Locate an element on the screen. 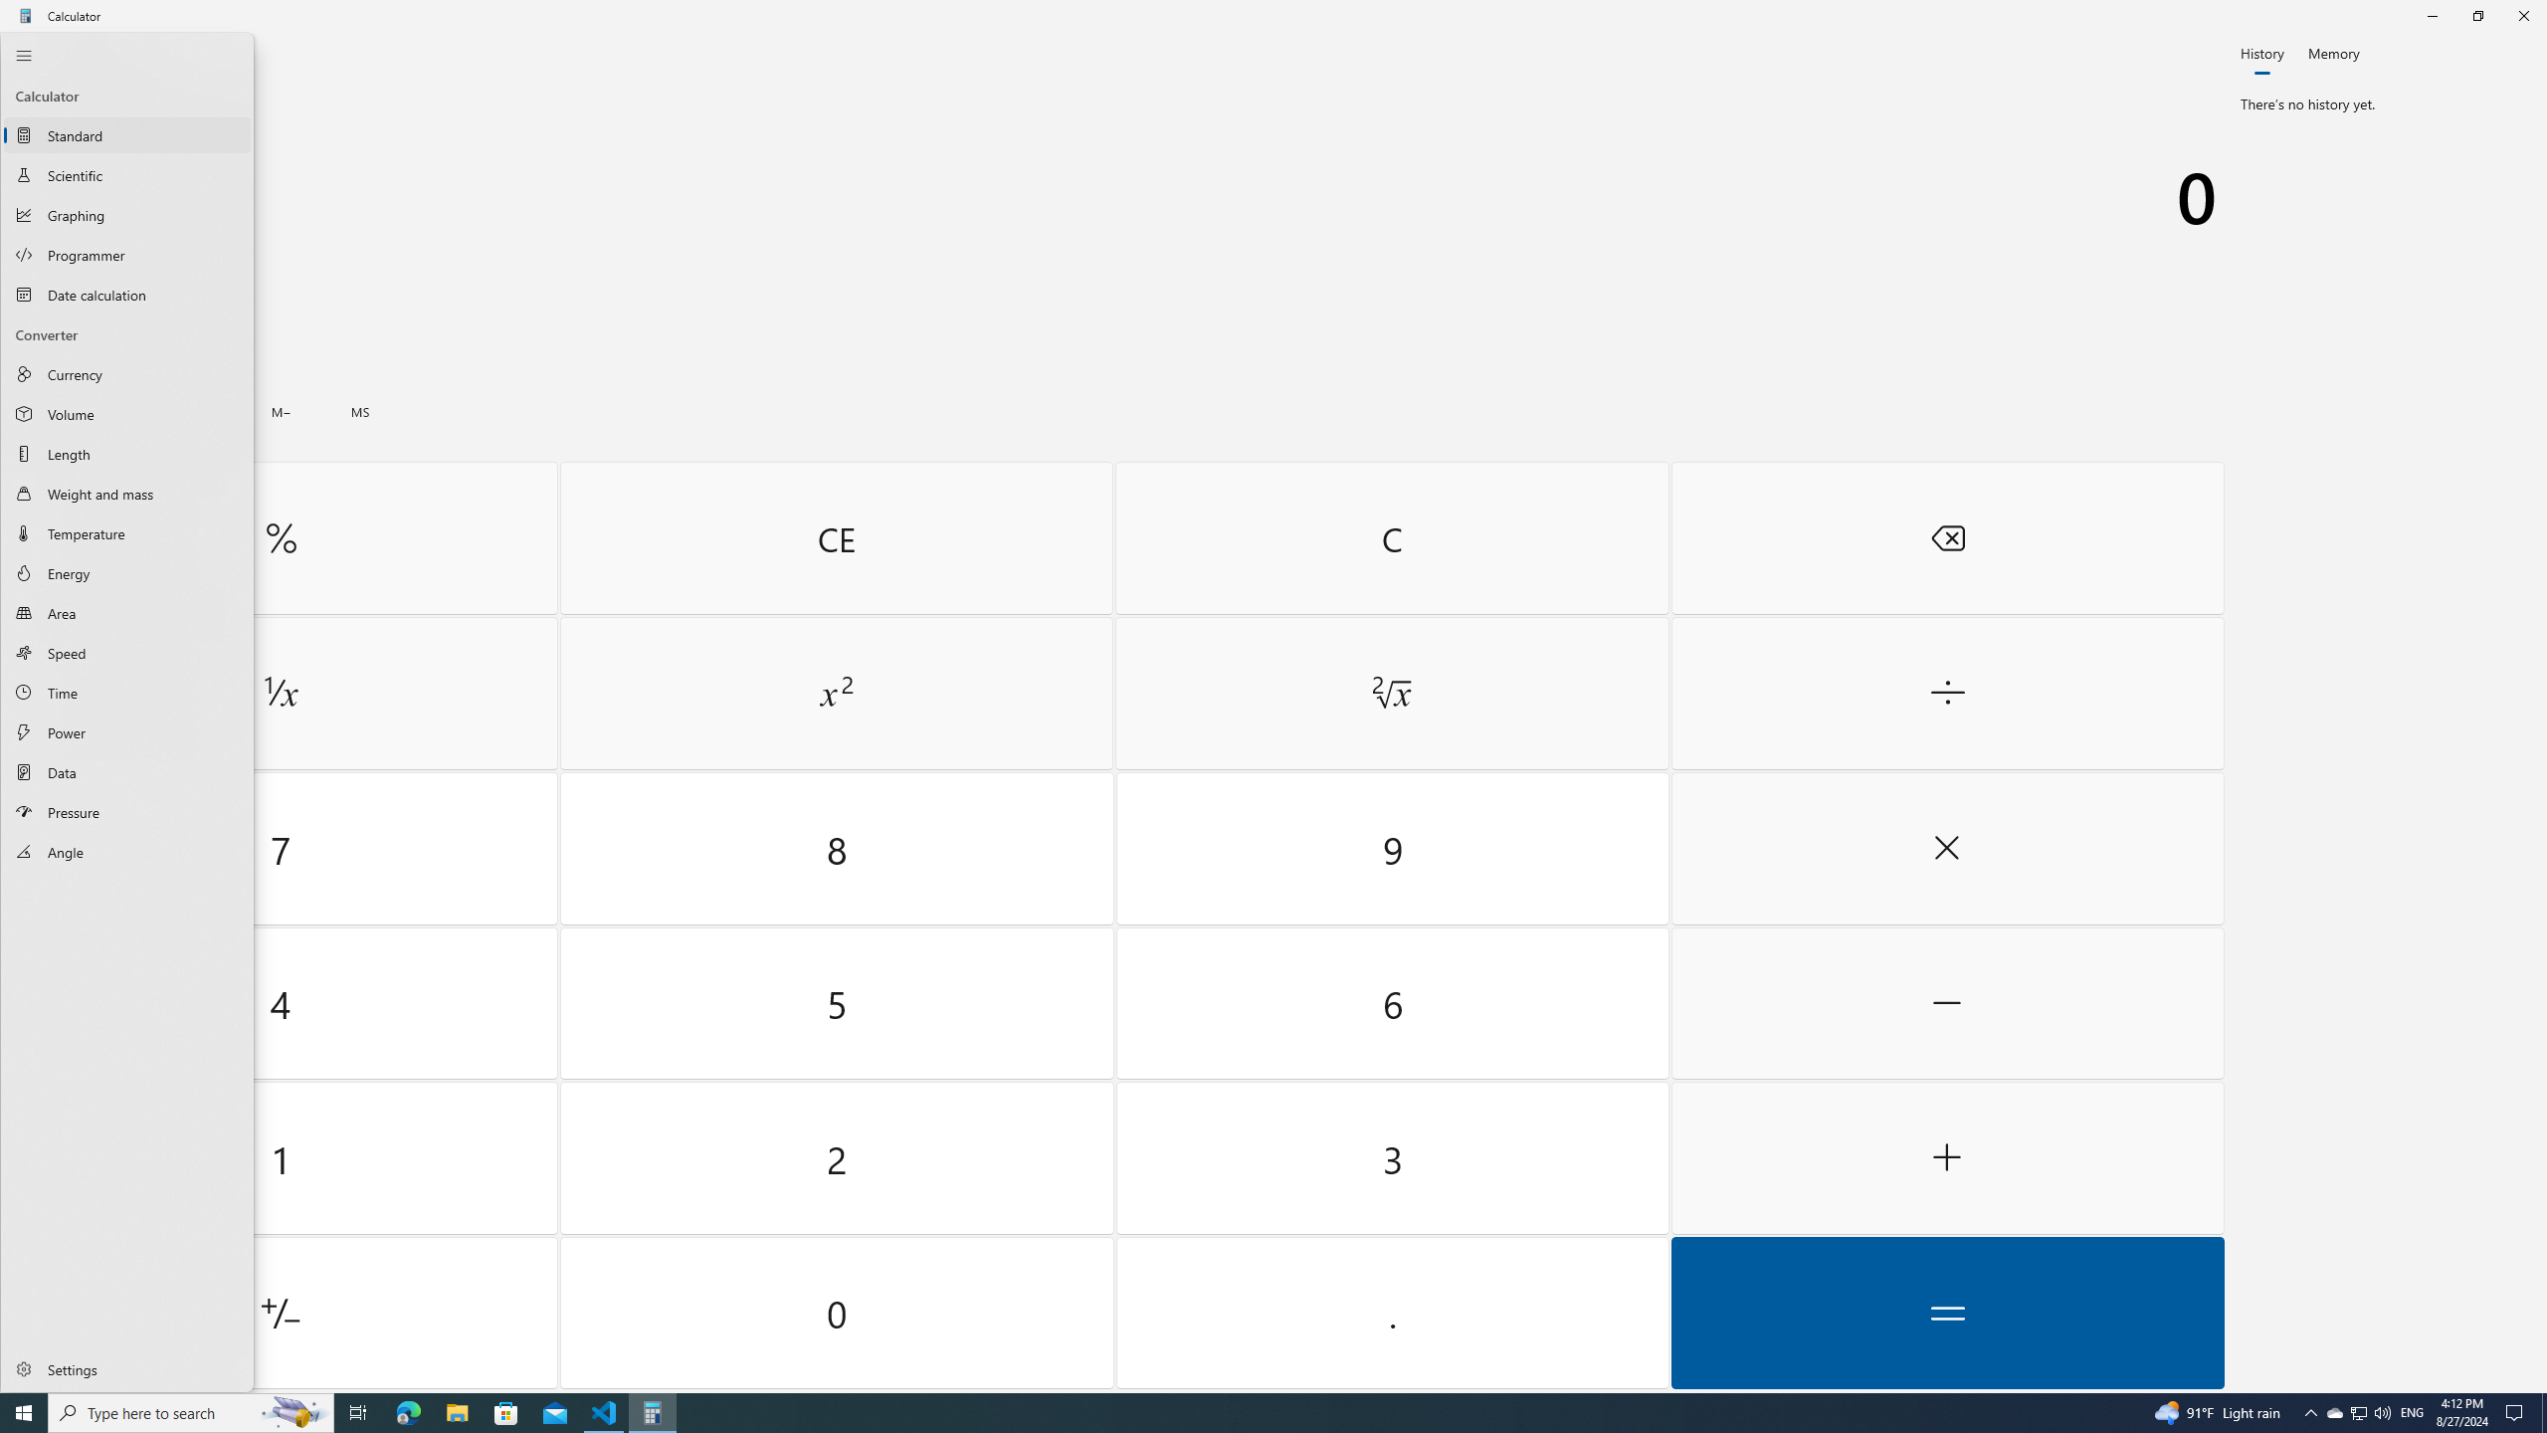  Settings is located at coordinates (127, 1368).